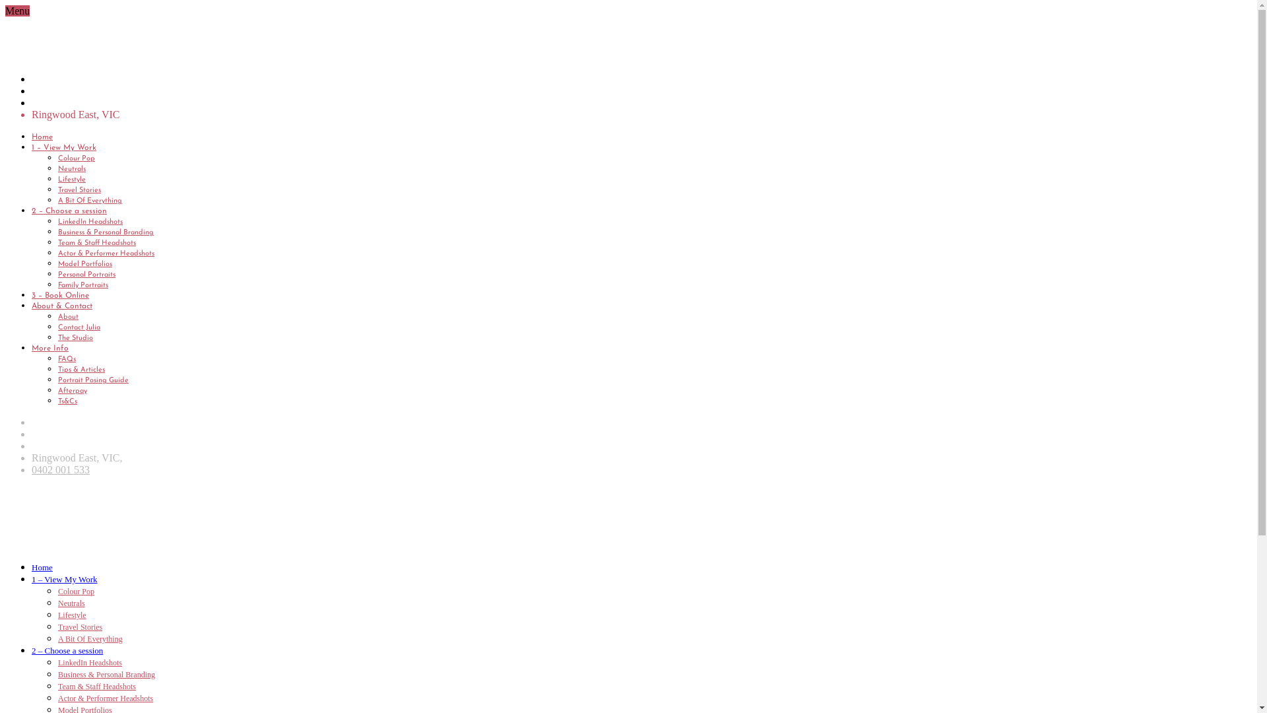 The height and width of the screenshot is (713, 1267). I want to click on About & Contact, so click(62, 306).